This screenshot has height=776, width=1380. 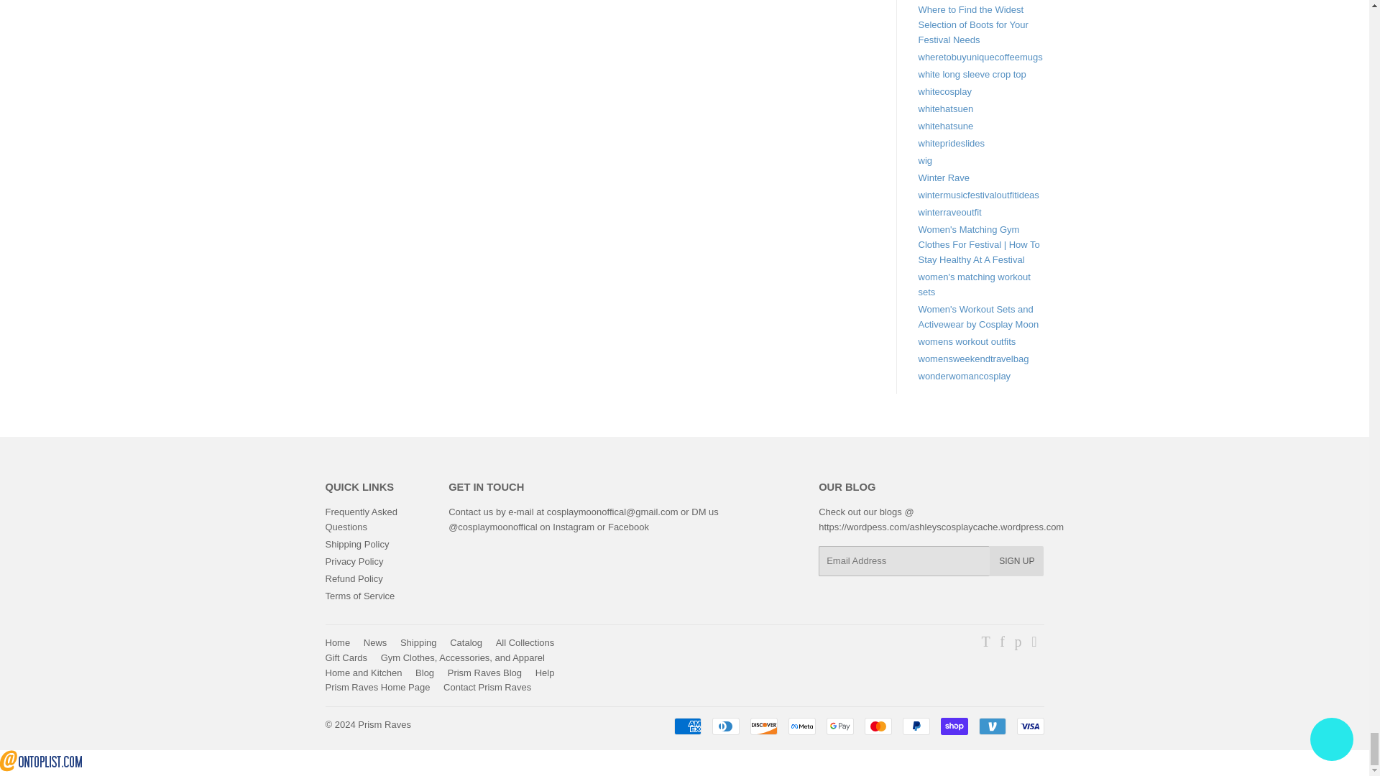 What do you see at coordinates (992, 726) in the screenshot?
I see `Venmo` at bounding box center [992, 726].